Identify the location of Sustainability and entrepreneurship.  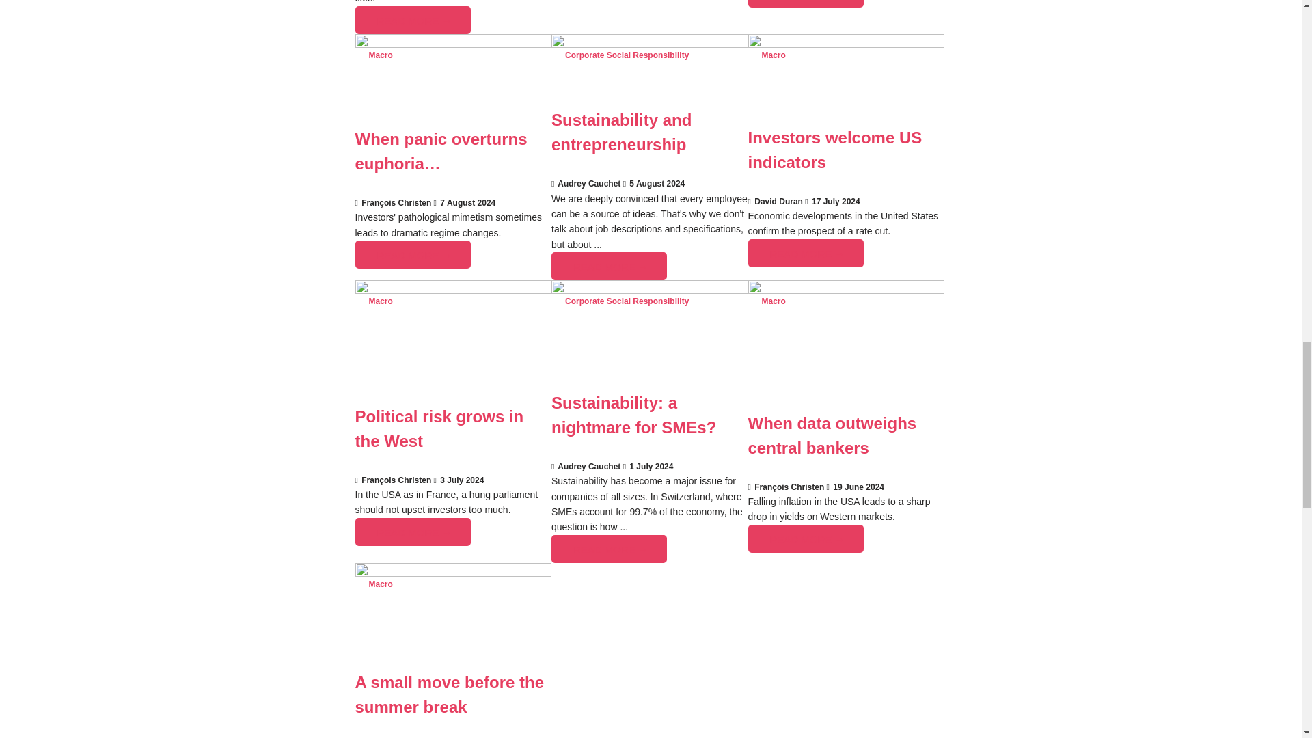
(649, 44).